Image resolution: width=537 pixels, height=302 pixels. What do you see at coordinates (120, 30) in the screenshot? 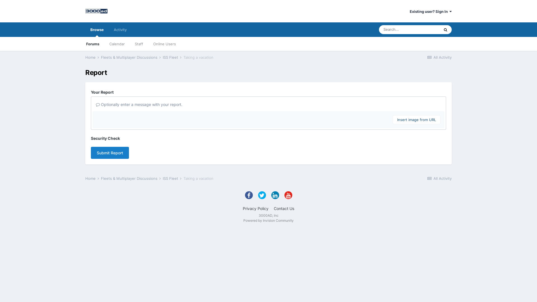
I see `Activity` at bounding box center [120, 30].